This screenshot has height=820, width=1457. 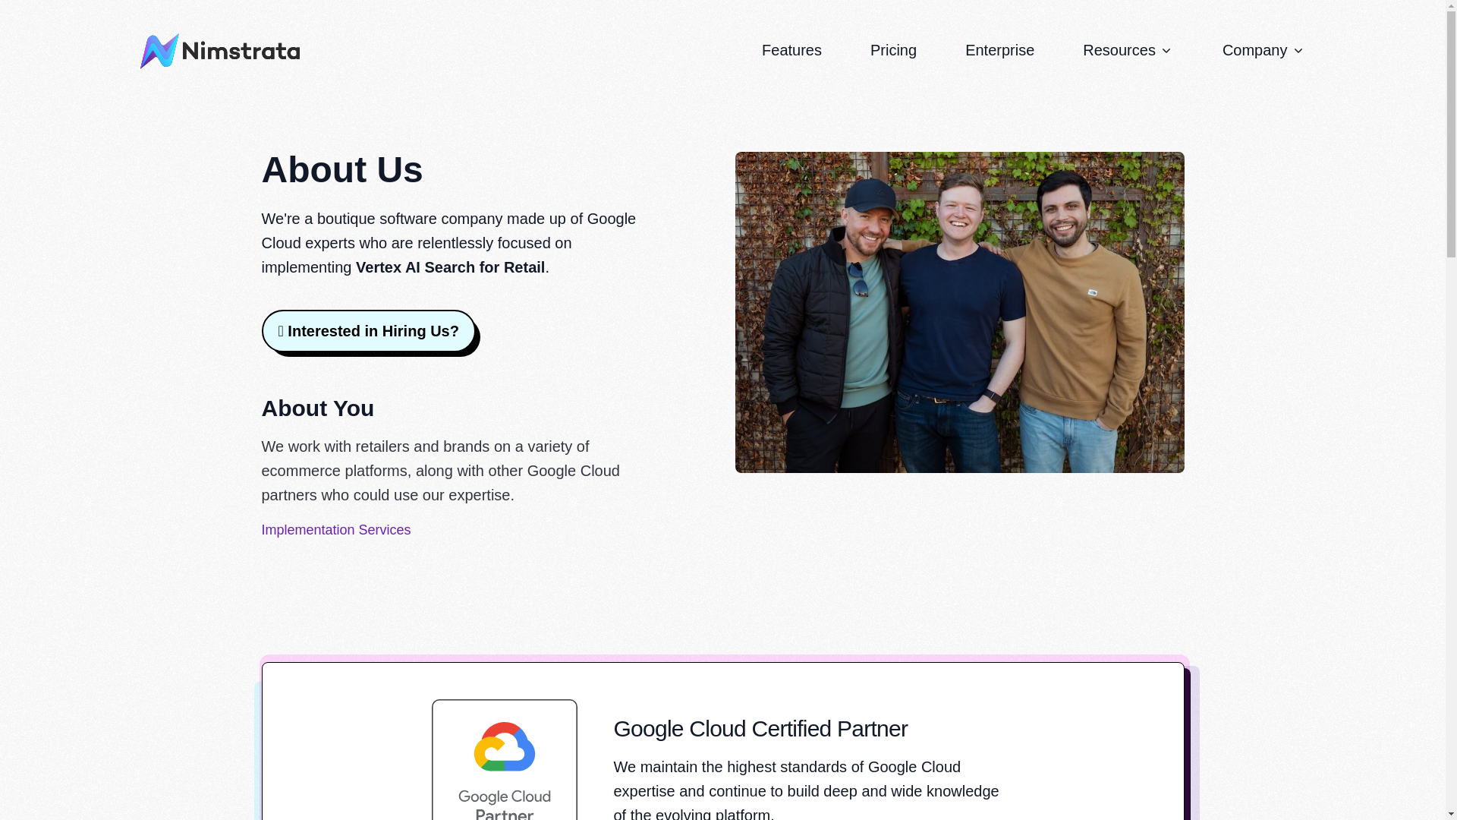 I want to click on Enterprise, so click(x=999, y=50).